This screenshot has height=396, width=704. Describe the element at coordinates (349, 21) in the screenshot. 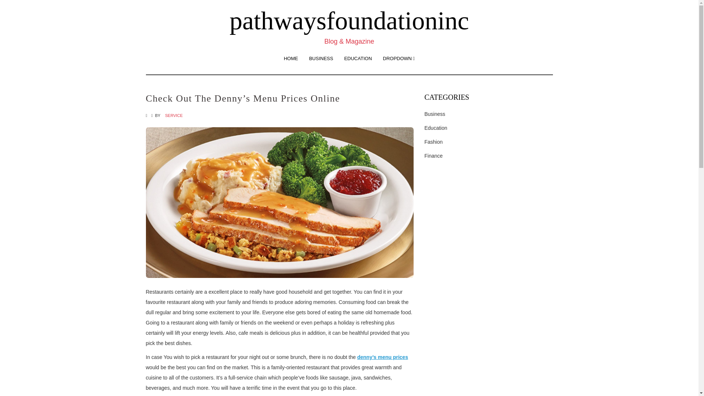

I see `pathwaysfoundationinc` at that location.